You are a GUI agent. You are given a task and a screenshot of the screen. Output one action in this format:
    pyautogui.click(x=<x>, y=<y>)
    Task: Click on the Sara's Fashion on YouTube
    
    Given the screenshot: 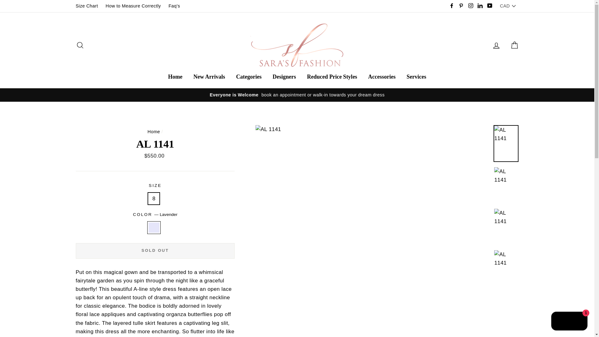 What is the action you would take?
    pyautogui.click(x=489, y=6)
    